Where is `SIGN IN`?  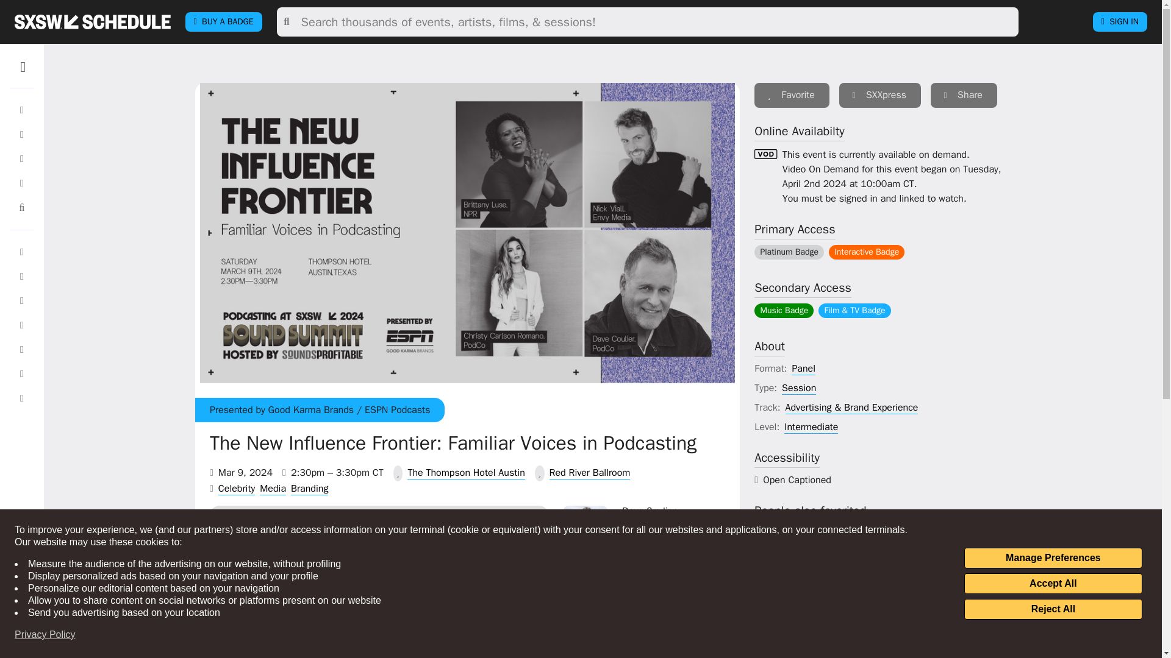 SIGN IN is located at coordinates (1120, 22).